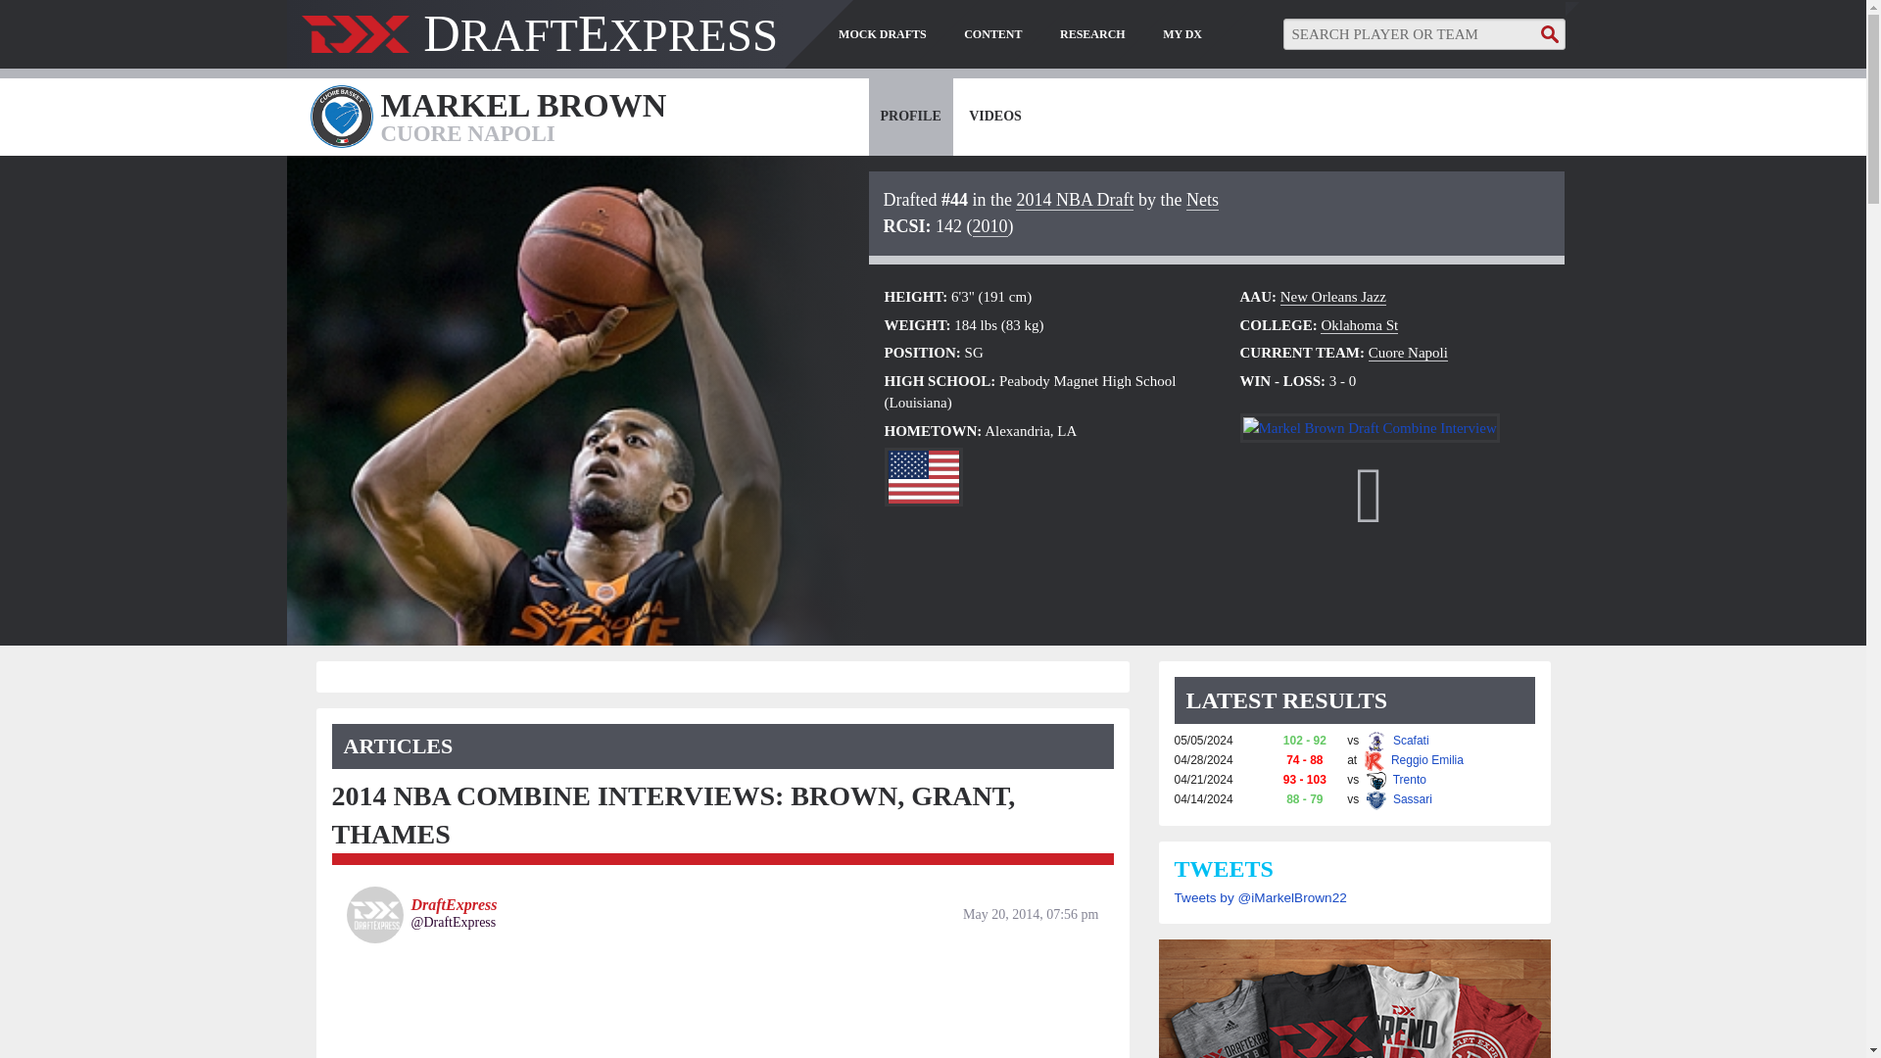  Describe the element at coordinates (1092, 34) in the screenshot. I see `RESEARCH` at that location.